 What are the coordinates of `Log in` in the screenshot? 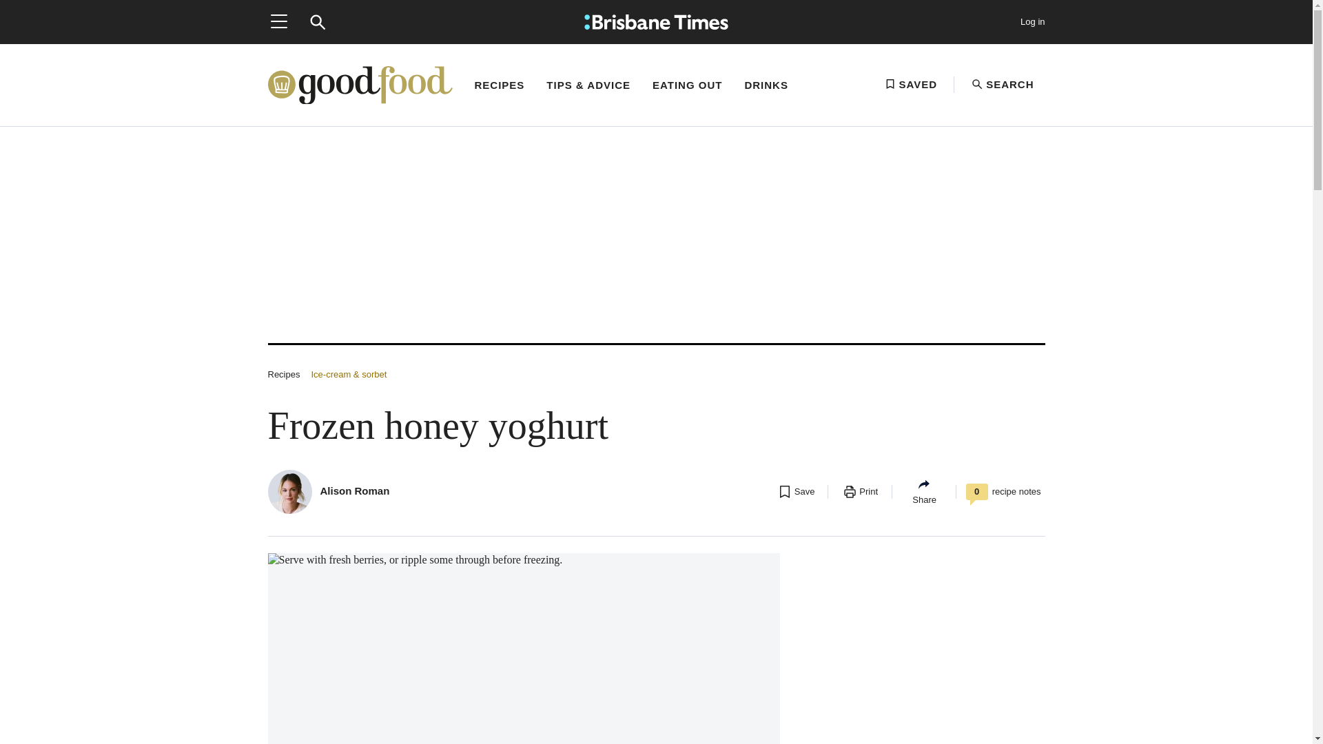 It's located at (1032, 22).